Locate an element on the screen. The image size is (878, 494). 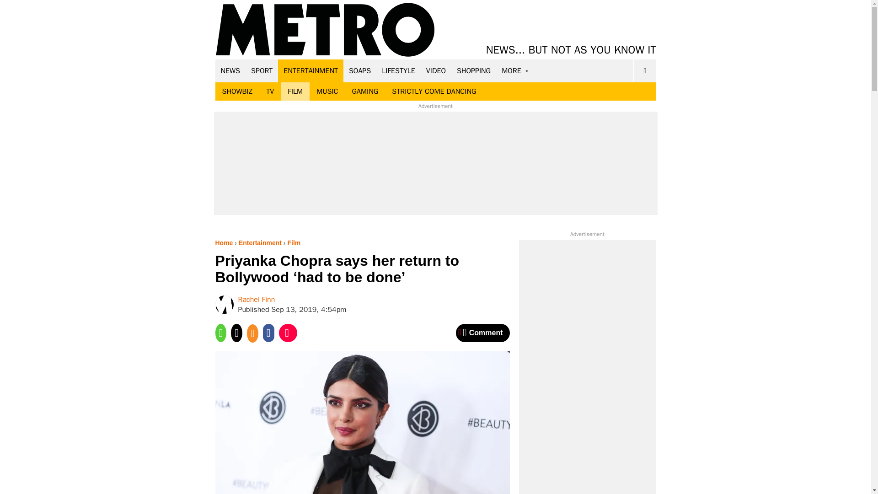
FILM is located at coordinates (295, 91).